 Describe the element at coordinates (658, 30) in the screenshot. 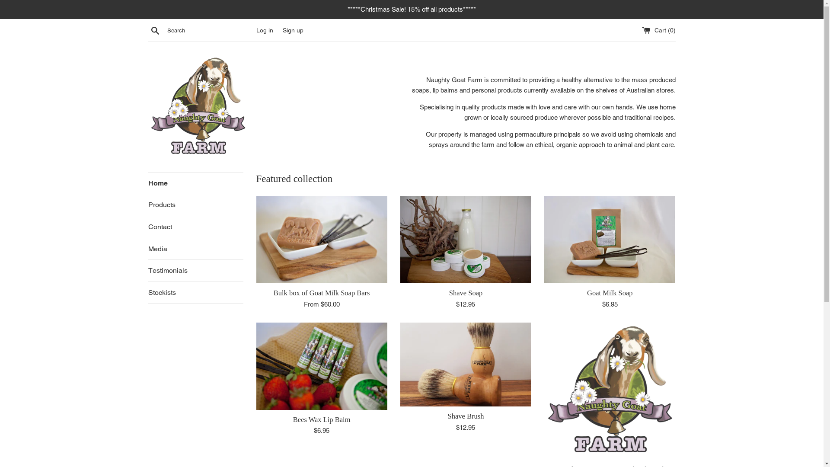

I see `Cart (0)` at that location.